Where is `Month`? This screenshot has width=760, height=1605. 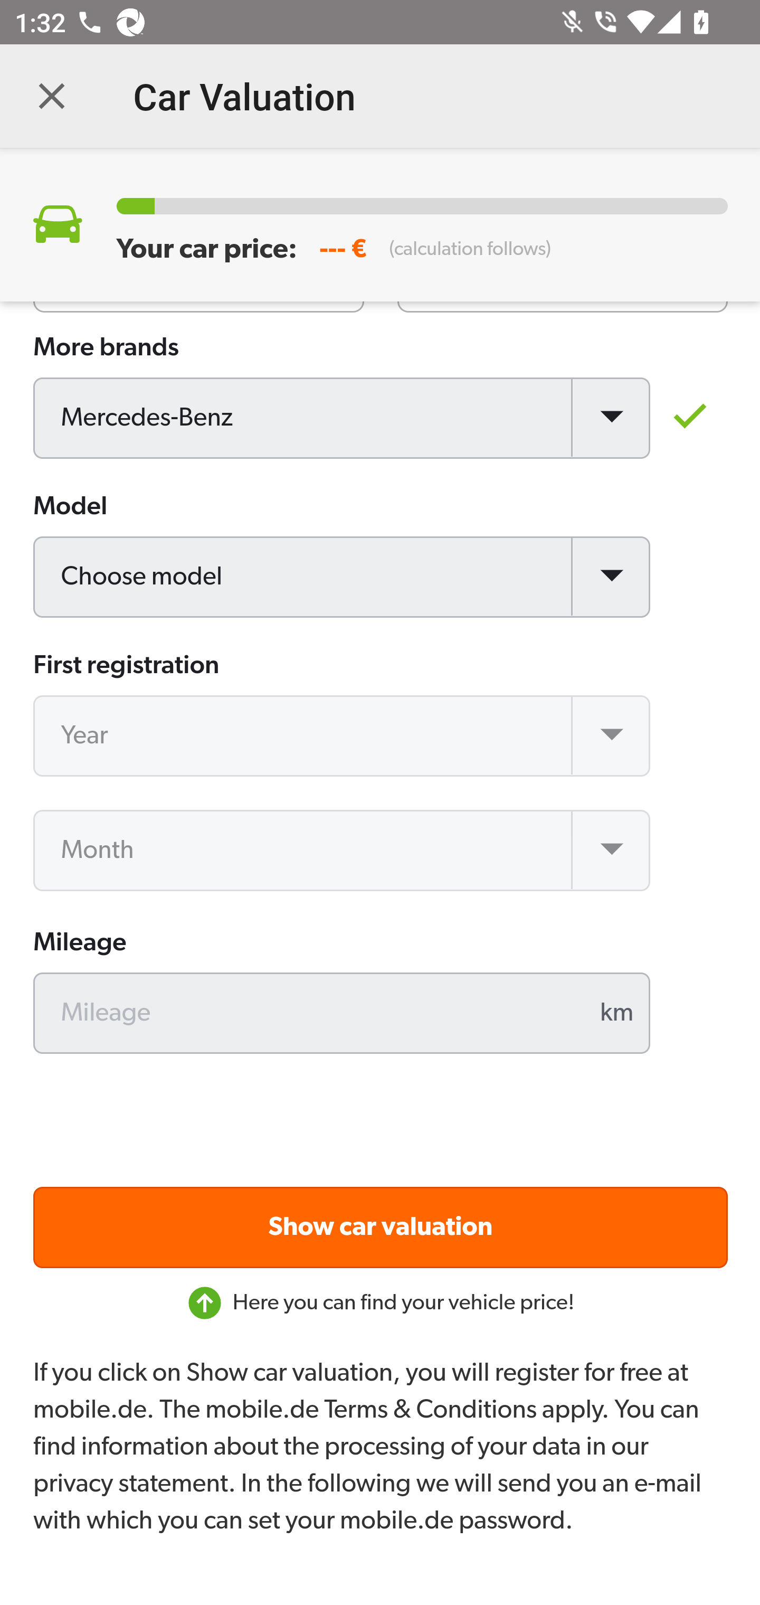 Month is located at coordinates (343, 851).